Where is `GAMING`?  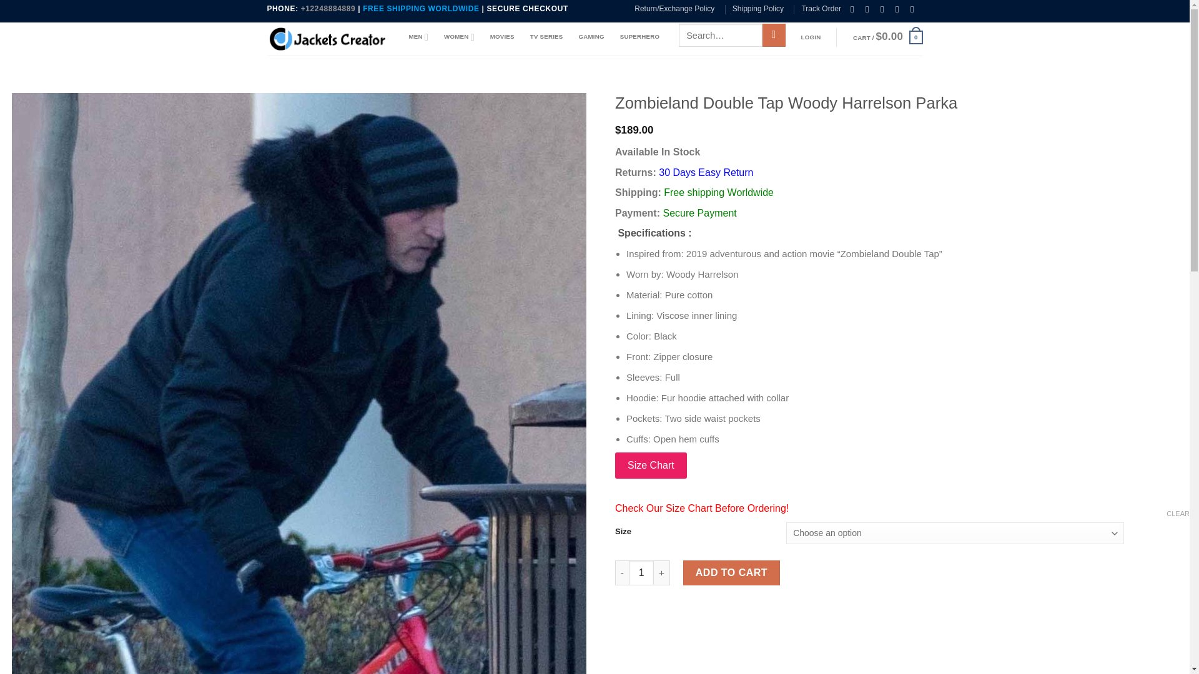
GAMING is located at coordinates (591, 36).